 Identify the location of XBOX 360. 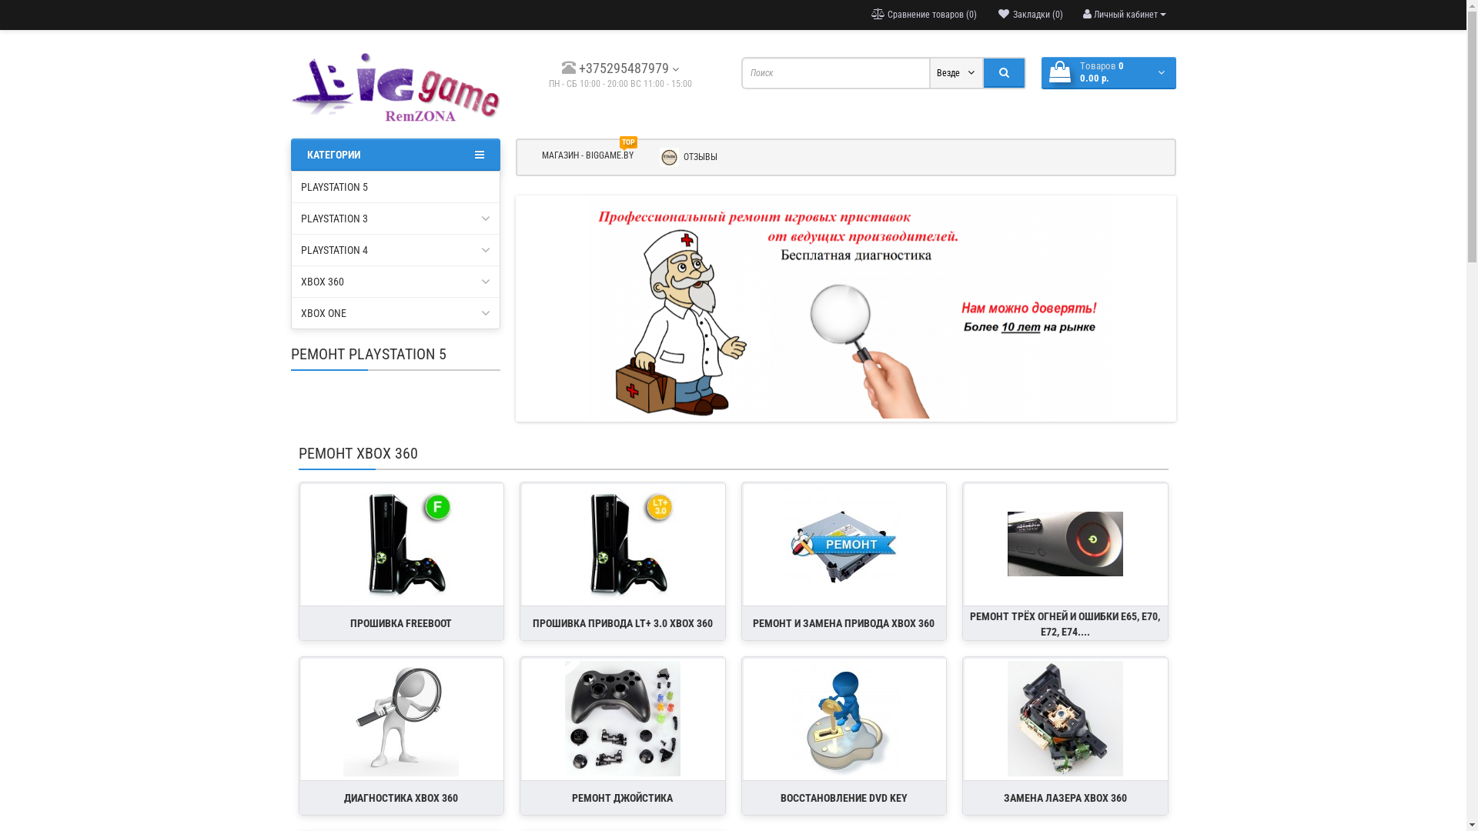
(396, 282).